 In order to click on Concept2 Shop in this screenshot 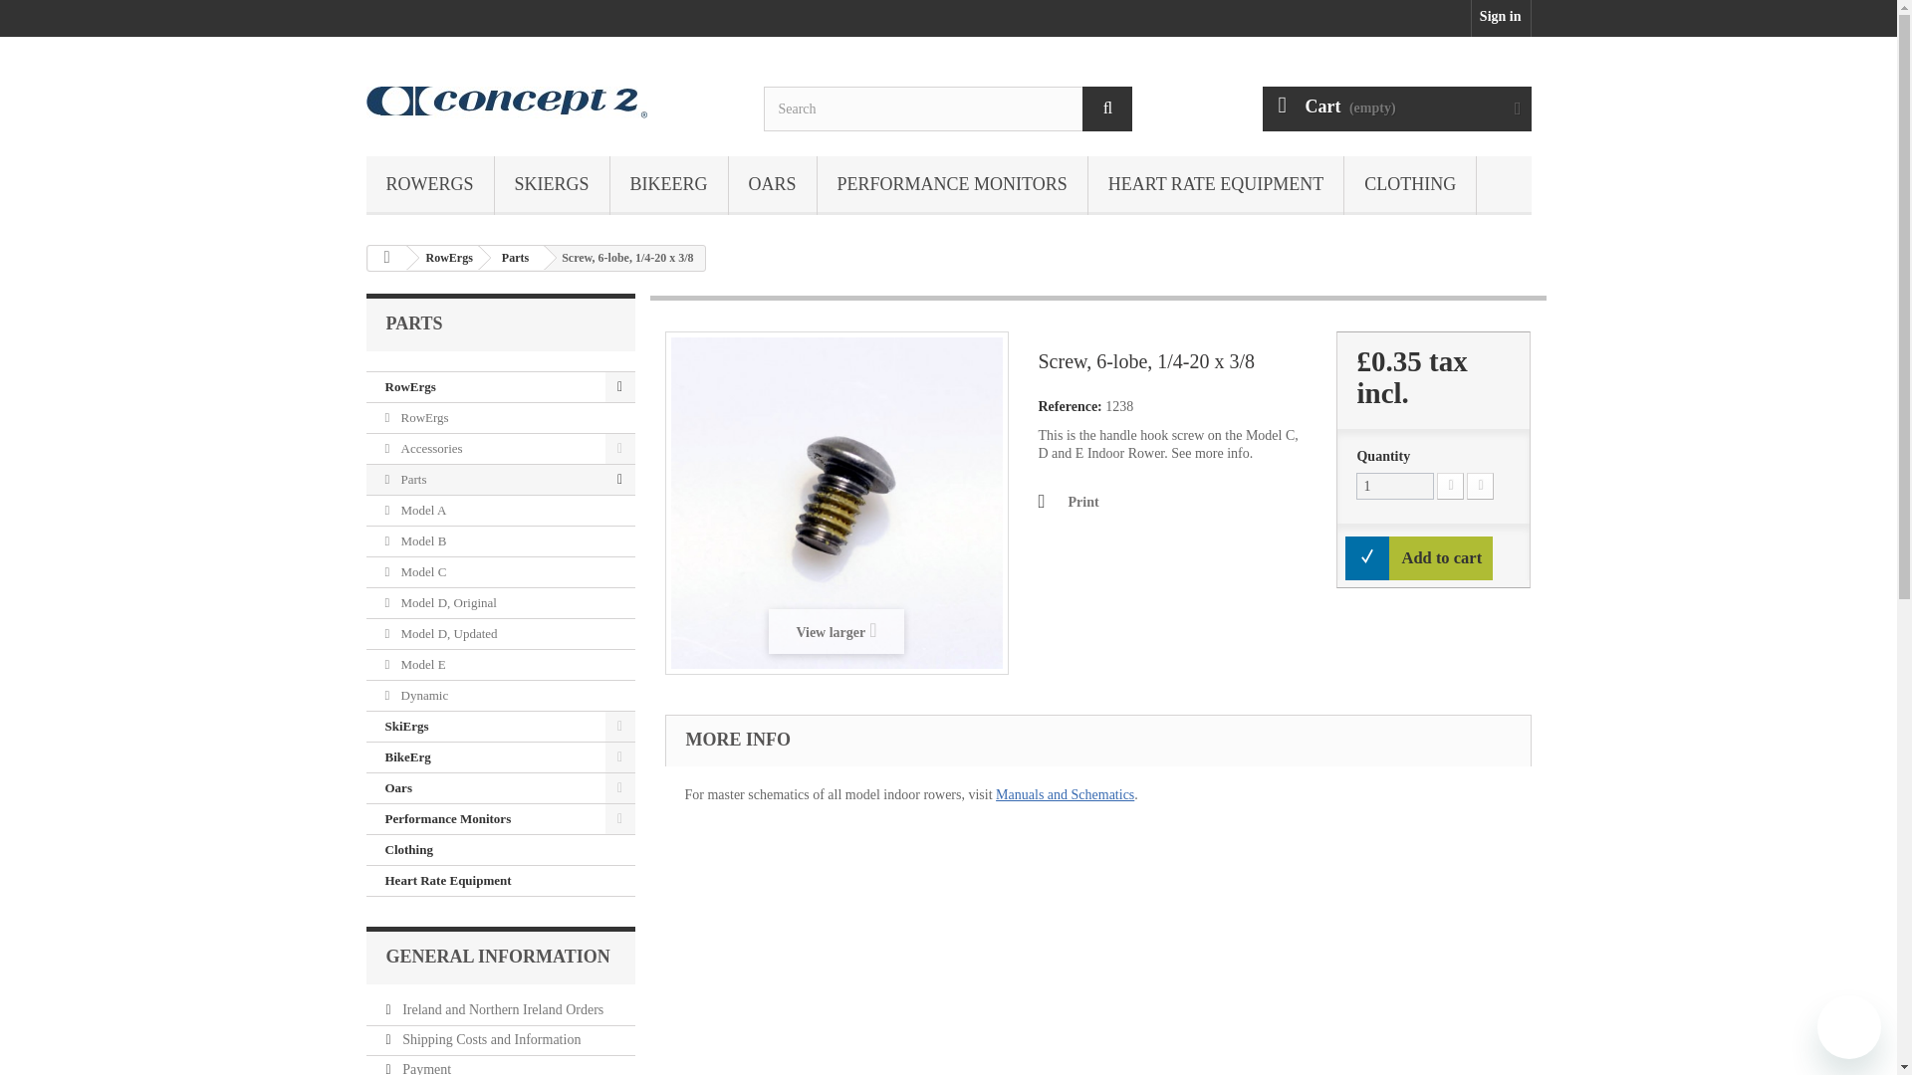, I will do `click(550, 102)`.